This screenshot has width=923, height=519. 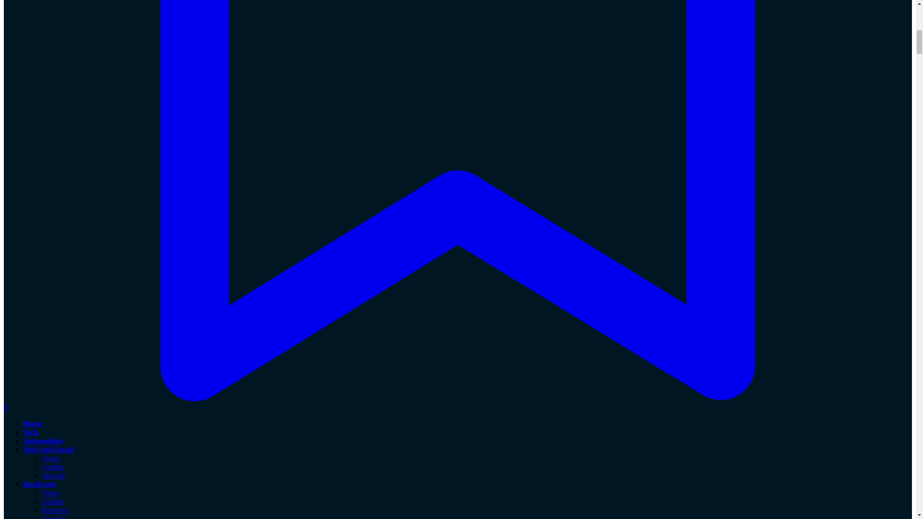 I want to click on Guides, so click(x=53, y=501).